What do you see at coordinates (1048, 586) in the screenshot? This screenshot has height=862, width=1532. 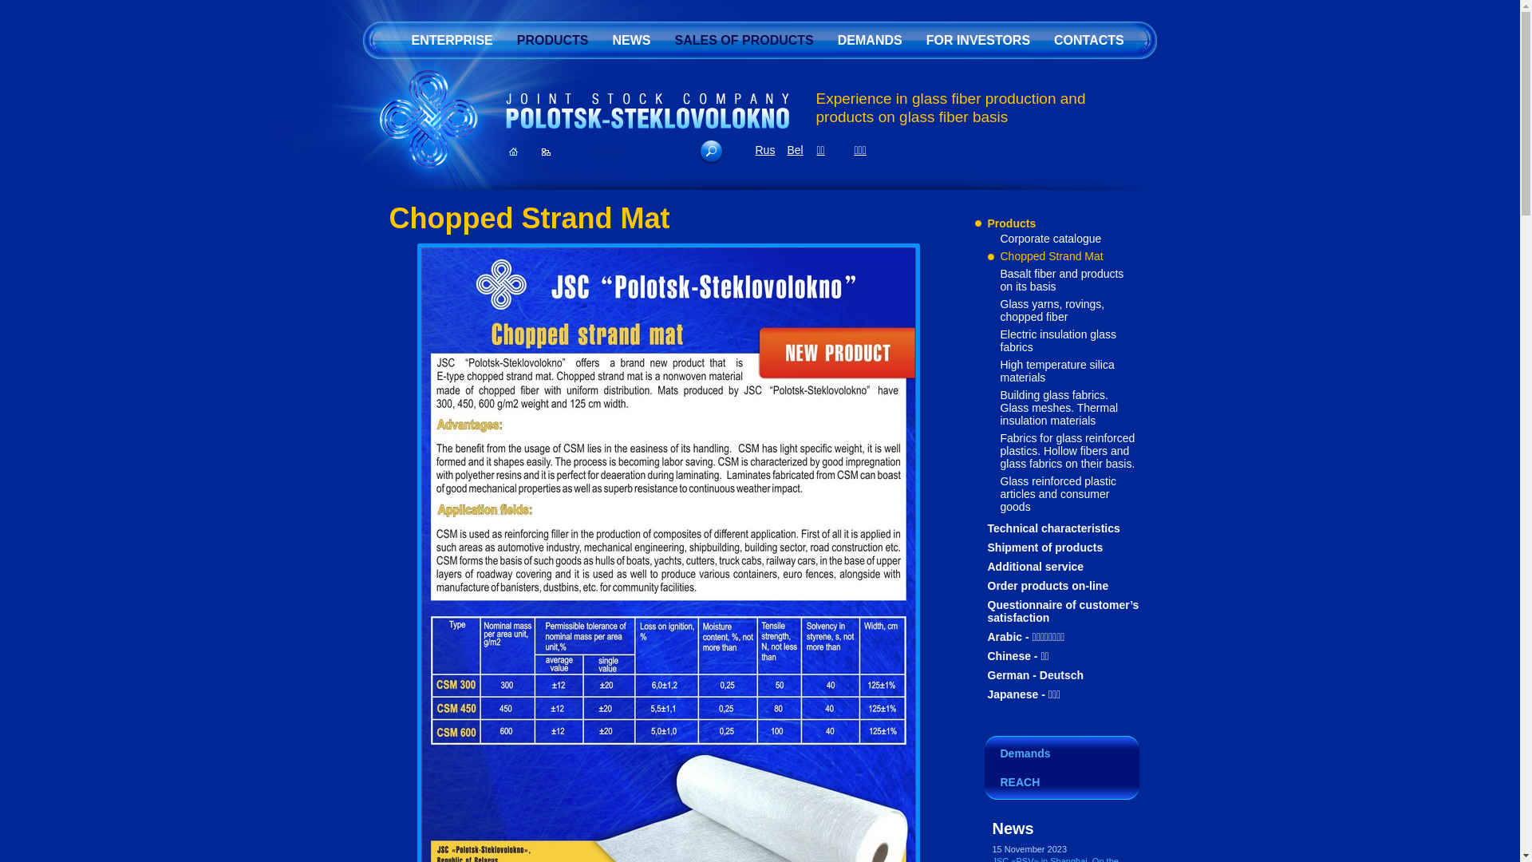 I see `Order products on-line` at bounding box center [1048, 586].